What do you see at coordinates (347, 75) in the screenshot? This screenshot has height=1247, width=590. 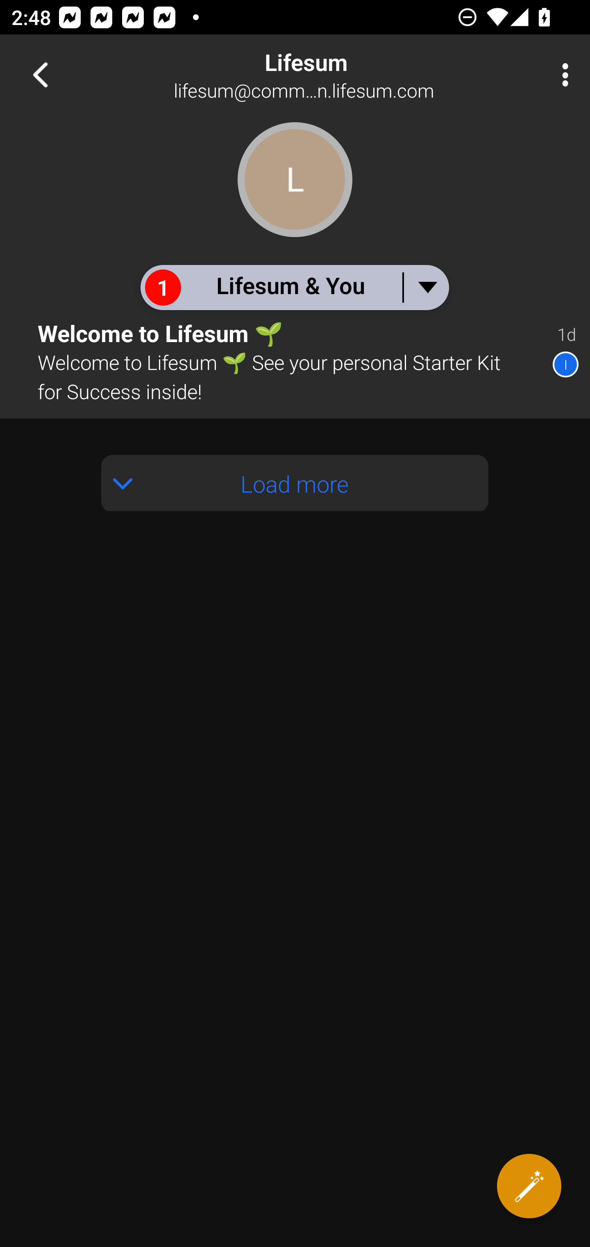 I see `Lifesum lifesum@communication.lifesum.com` at bounding box center [347, 75].